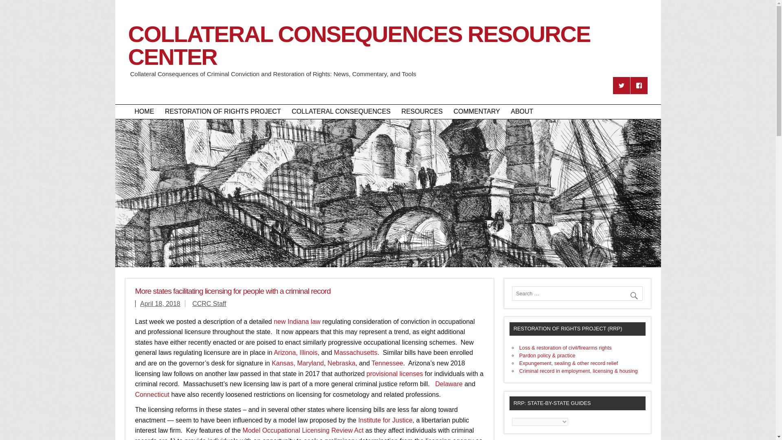 Image resolution: width=782 pixels, height=440 pixels. I want to click on Collateral Consequences Resource Center, so click(388, 62).